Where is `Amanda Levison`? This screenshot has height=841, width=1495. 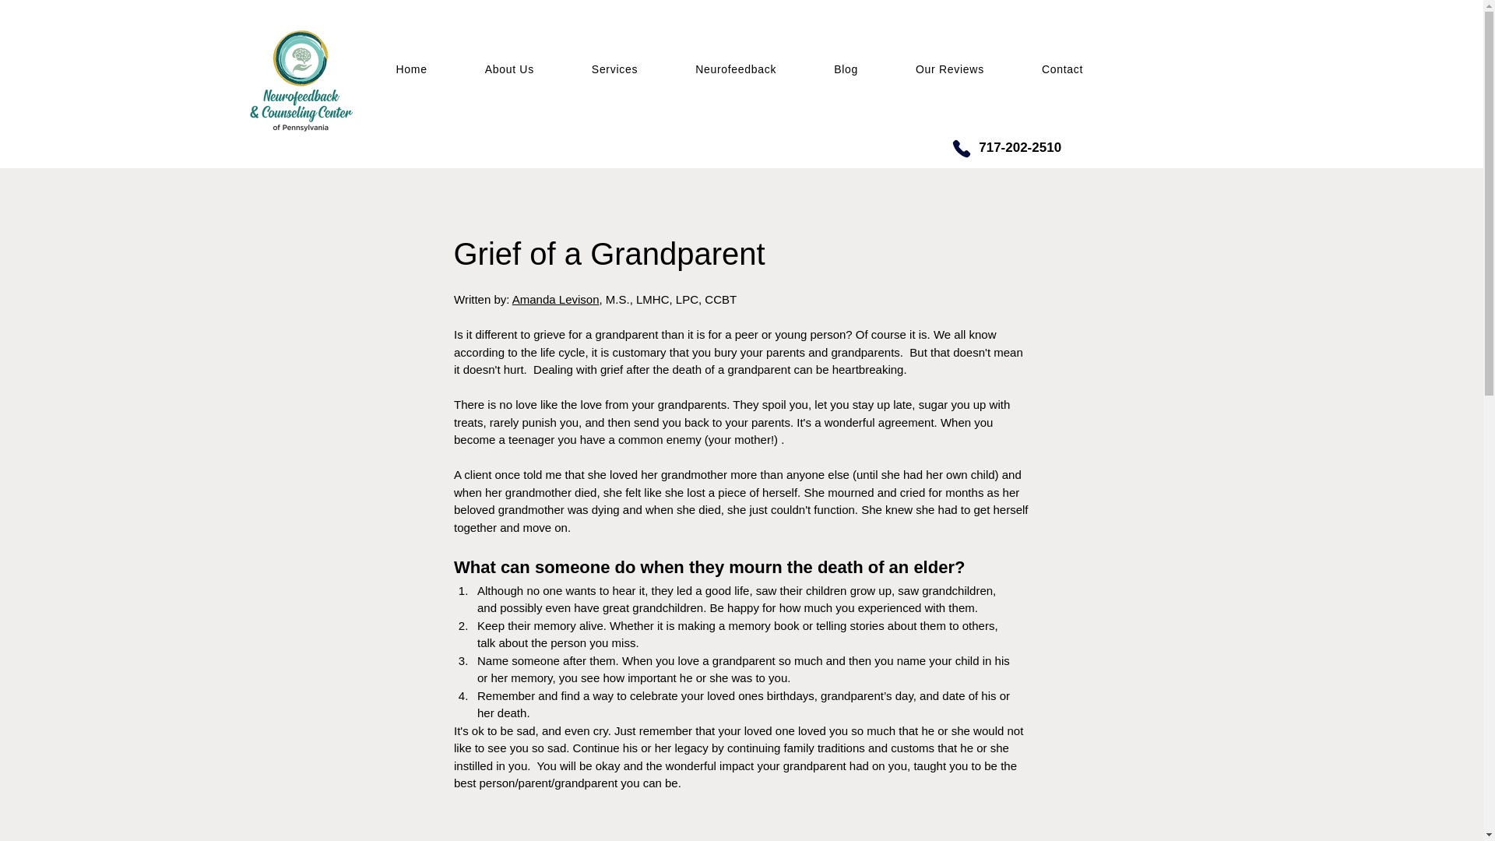
Amanda Levison is located at coordinates (554, 299).